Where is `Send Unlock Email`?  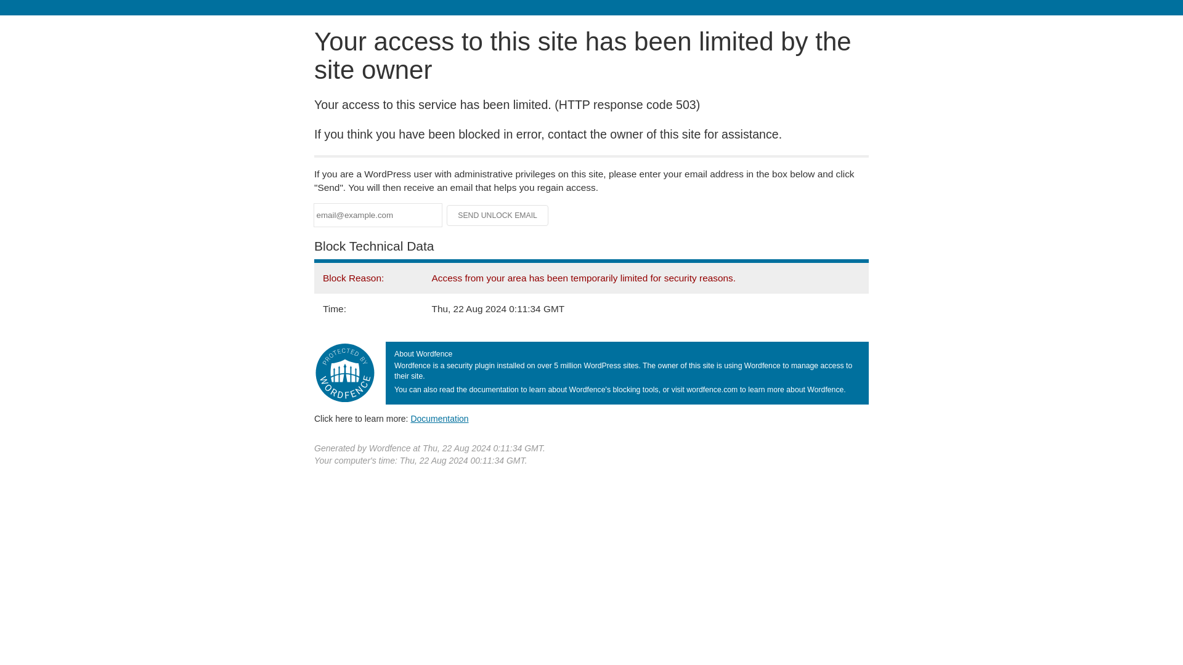 Send Unlock Email is located at coordinates (498, 216).